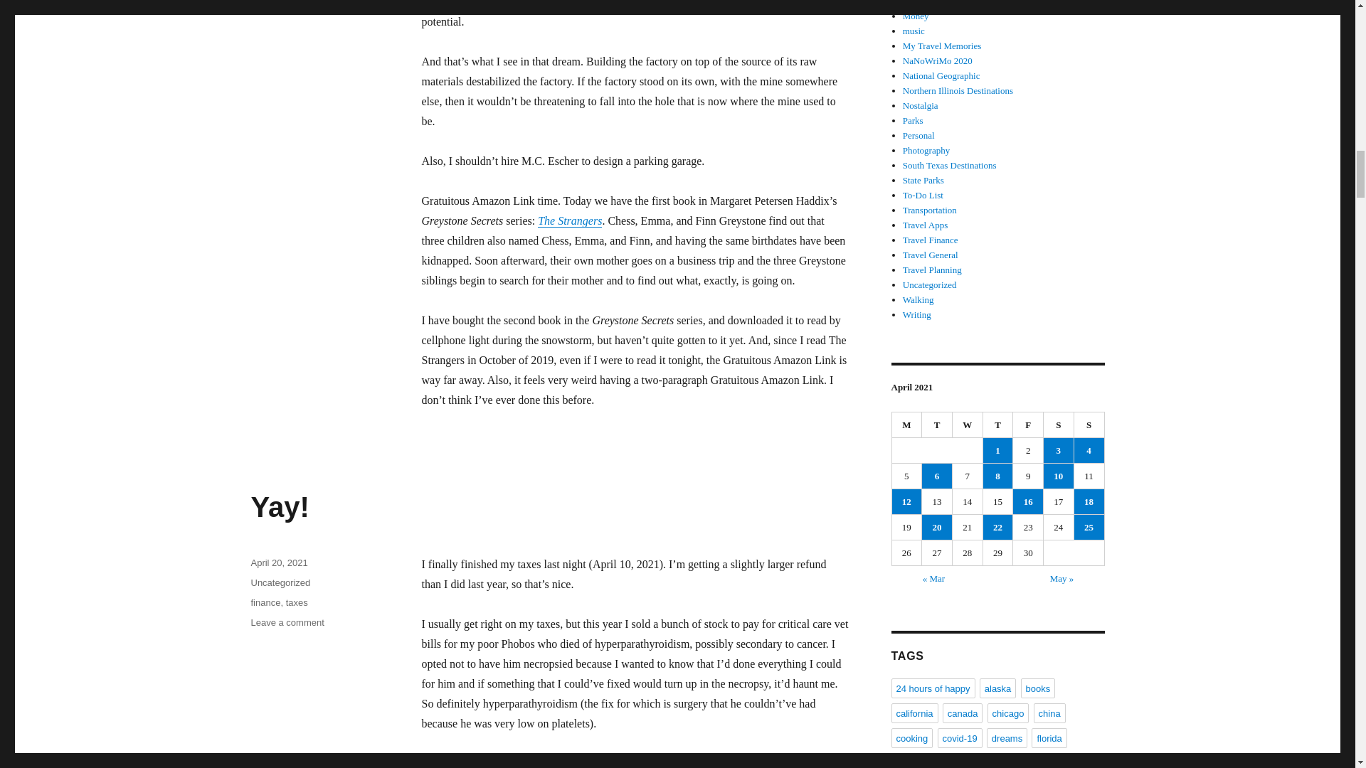 The height and width of the screenshot is (768, 1366). Describe the element at coordinates (280, 583) in the screenshot. I see `April 20, 2021` at that location.